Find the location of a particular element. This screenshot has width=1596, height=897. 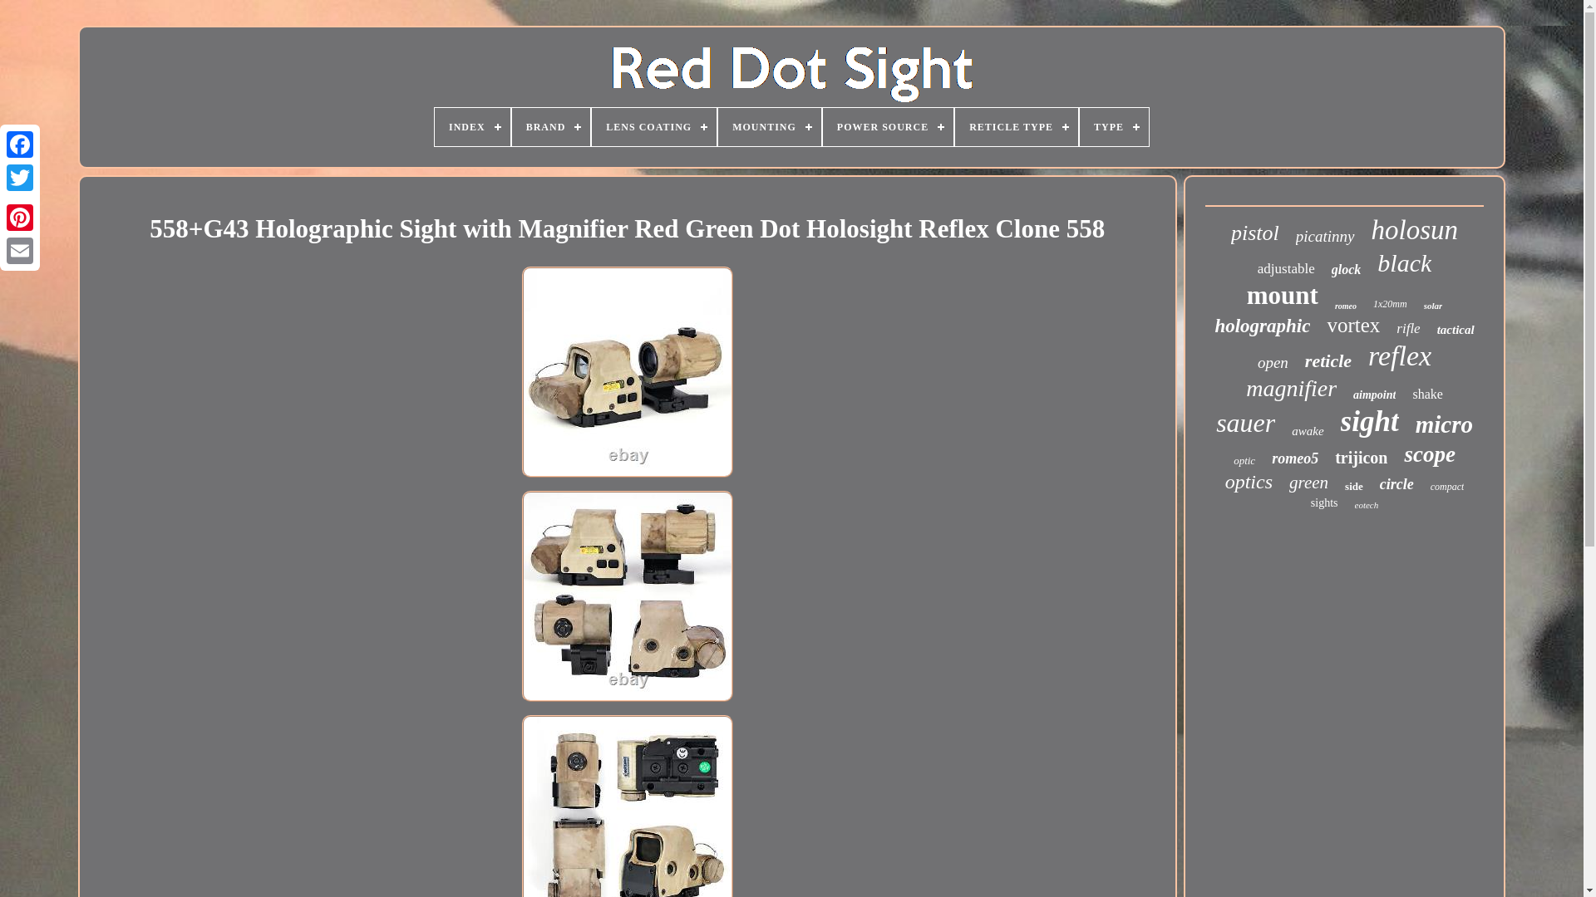

INDEX is located at coordinates (472, 126).